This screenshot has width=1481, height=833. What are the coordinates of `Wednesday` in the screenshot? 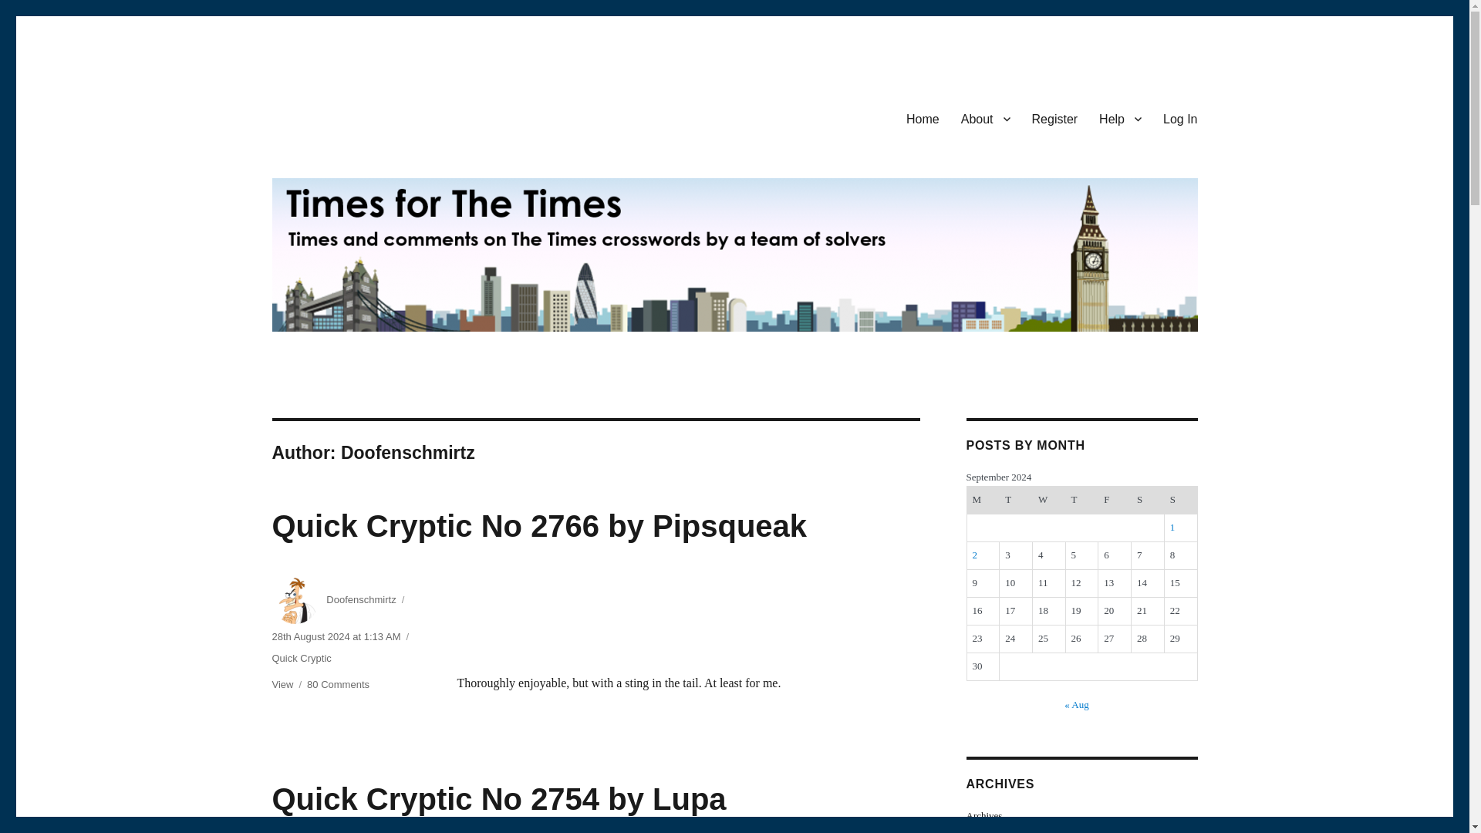 It's located at (1048, 500).